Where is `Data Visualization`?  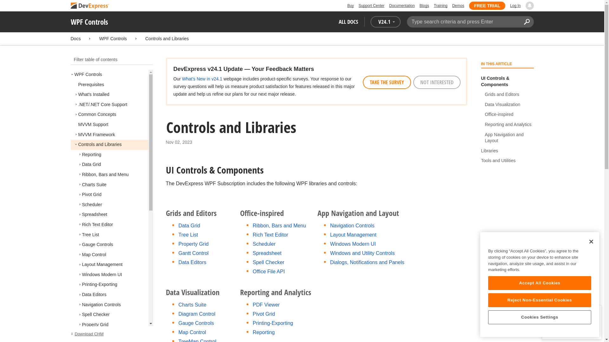 Data Visualization is located at coordinates (507, 104).